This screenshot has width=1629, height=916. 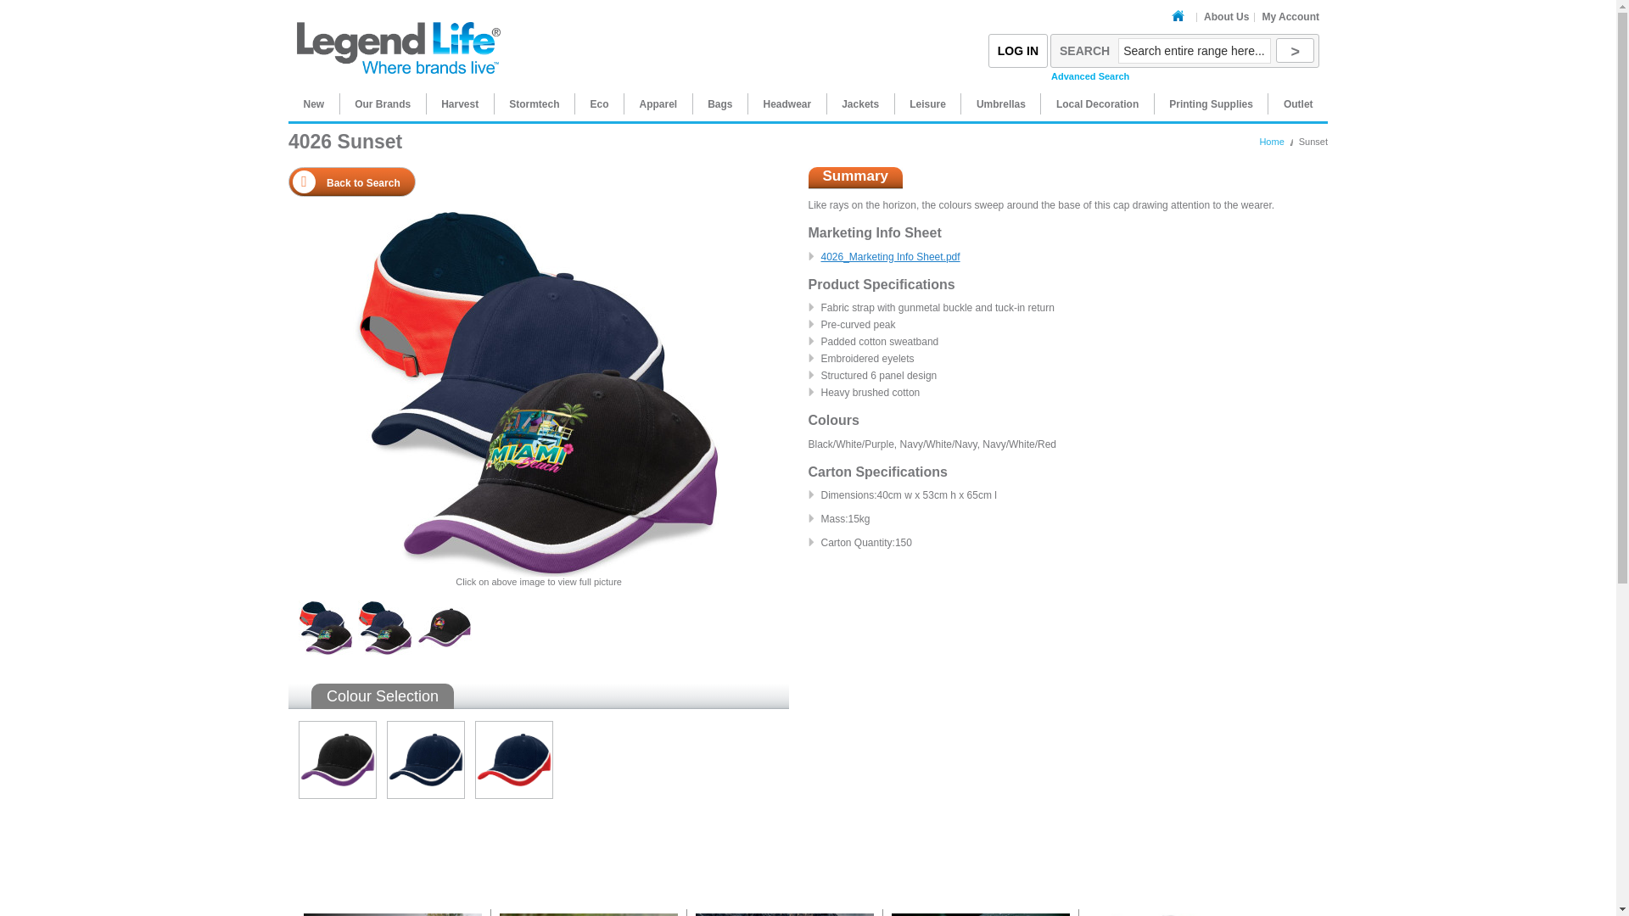 What do you see at coordinates (719, 104) in the screenshot?
I see `Bags` at bounding box center [719, 104].